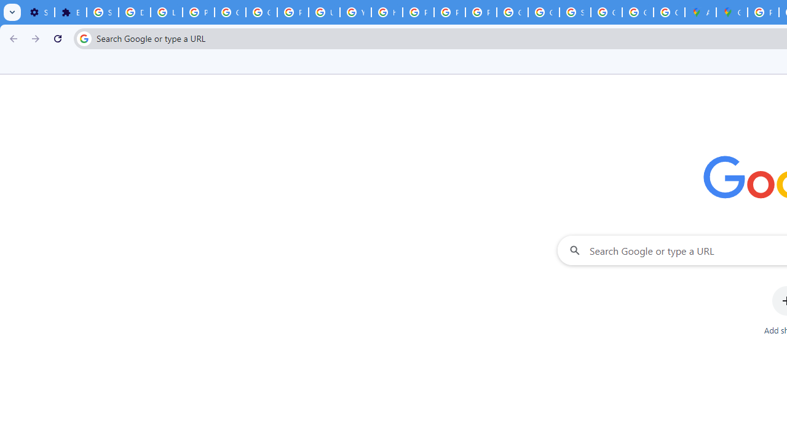 This screenshot has height=443, width=787. What do you see at coordinates (575, 12) in the screenshot?
I see `Sign in - Google Accounts` at bounding box center [575, 12].